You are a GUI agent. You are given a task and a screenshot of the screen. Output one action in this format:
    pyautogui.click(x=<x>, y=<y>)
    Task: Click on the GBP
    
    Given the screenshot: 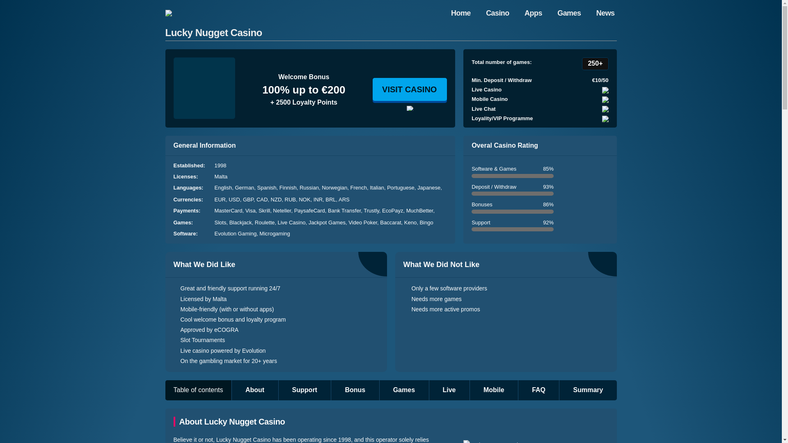 What is the action you would take?
    pyautogui.click(x=250, y=199)
    